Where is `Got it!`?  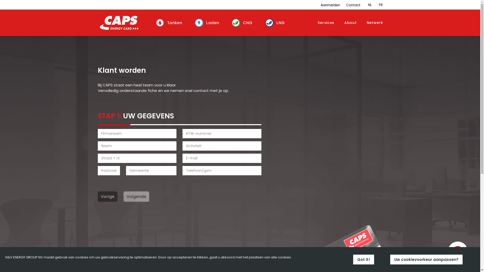
Got it! is located at coordinates (364, 259).